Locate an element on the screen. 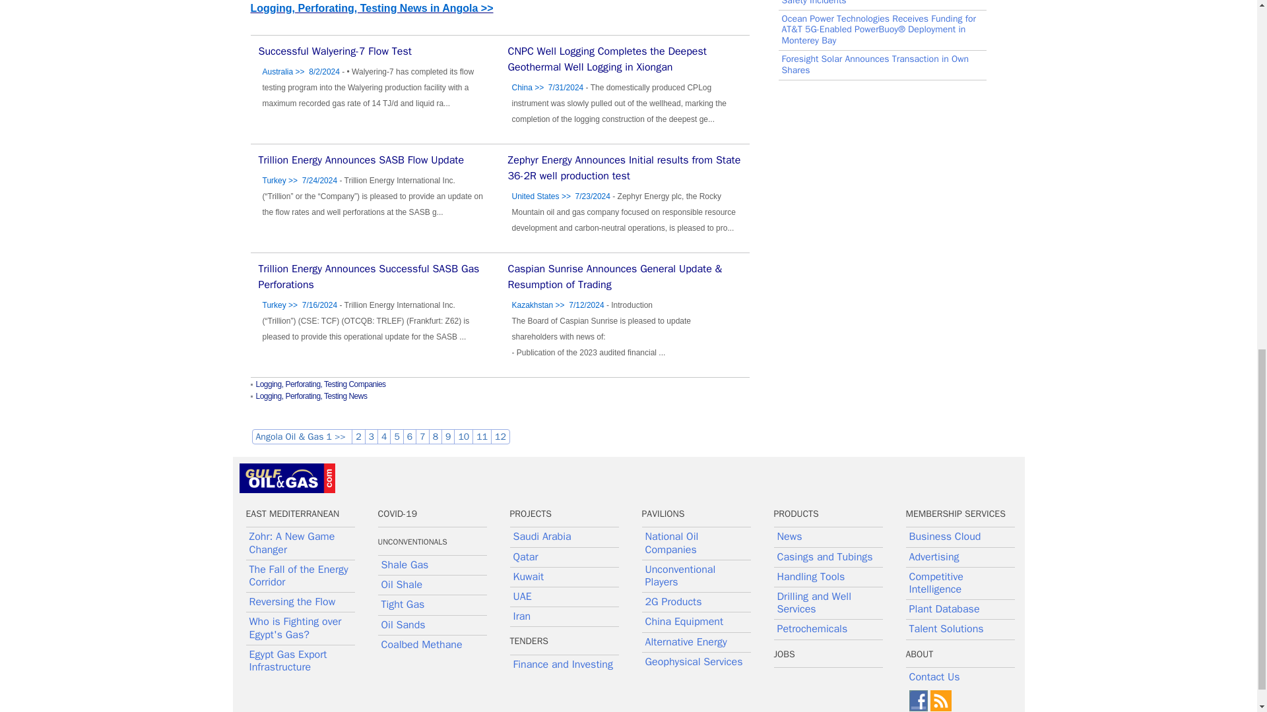 The height and width of the screenshot is (712, 1267). Trillion Energy Announces SASB Flow Update is located at coordinates (362, 160).